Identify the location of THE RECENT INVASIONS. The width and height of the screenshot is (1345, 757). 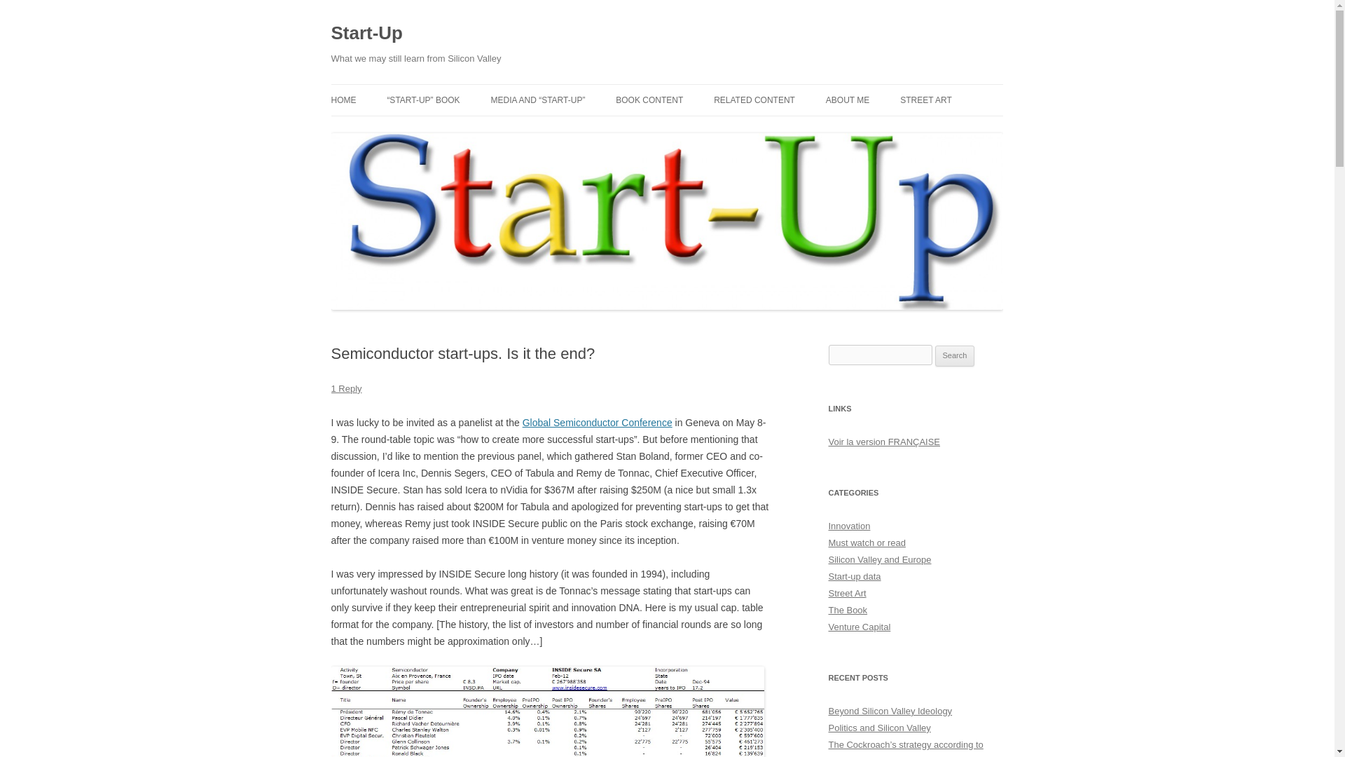
(970, 130).